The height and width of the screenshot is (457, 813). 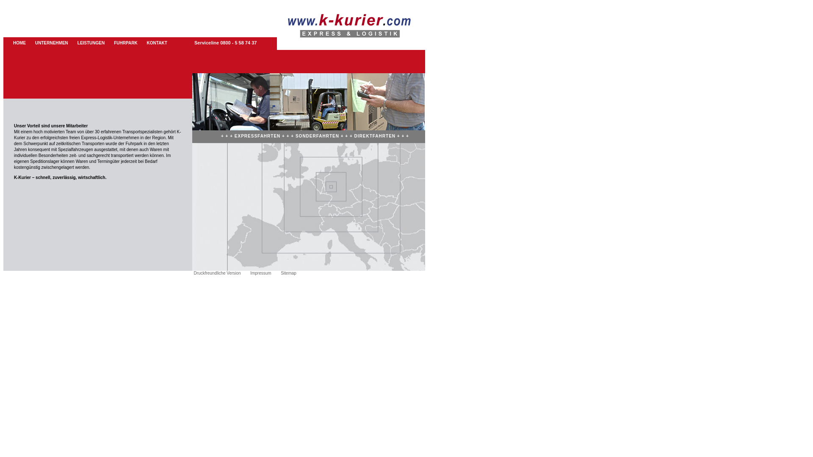 I want to click on HOME, so click(x=19, y=43).